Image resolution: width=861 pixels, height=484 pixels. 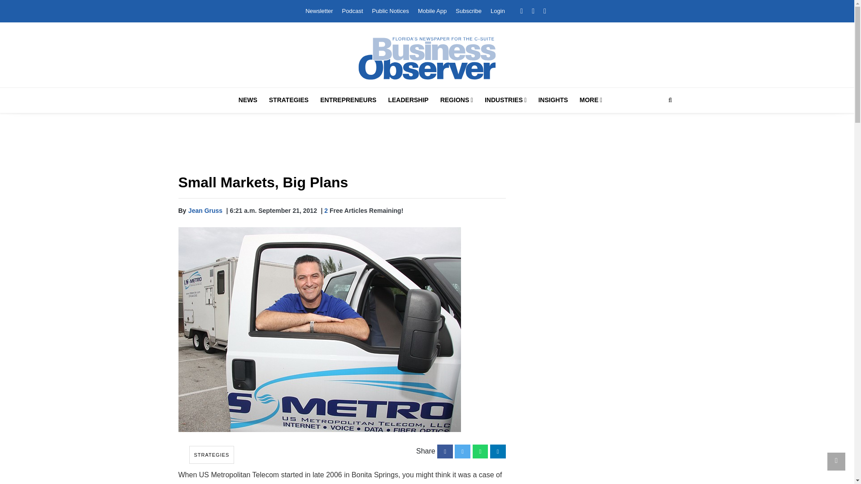 What do you see at coordinates (597, 237) in the screenshot?
I see `3rd party ad content` at bounding box center [597, 237].